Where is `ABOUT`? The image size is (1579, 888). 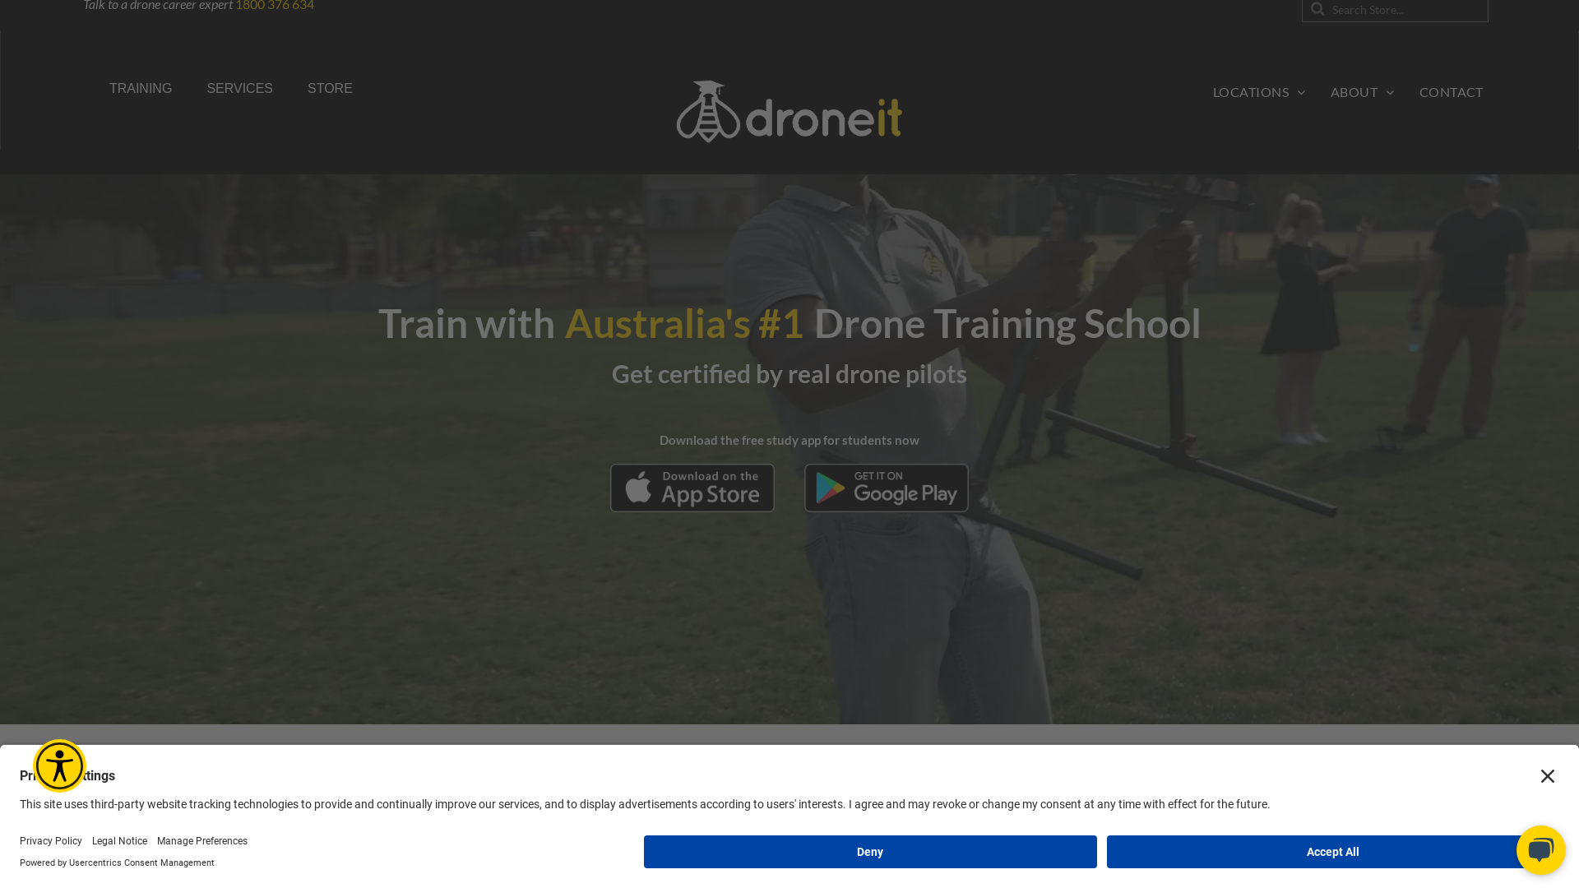
ABOUT is located at coordinates (1363, 92).